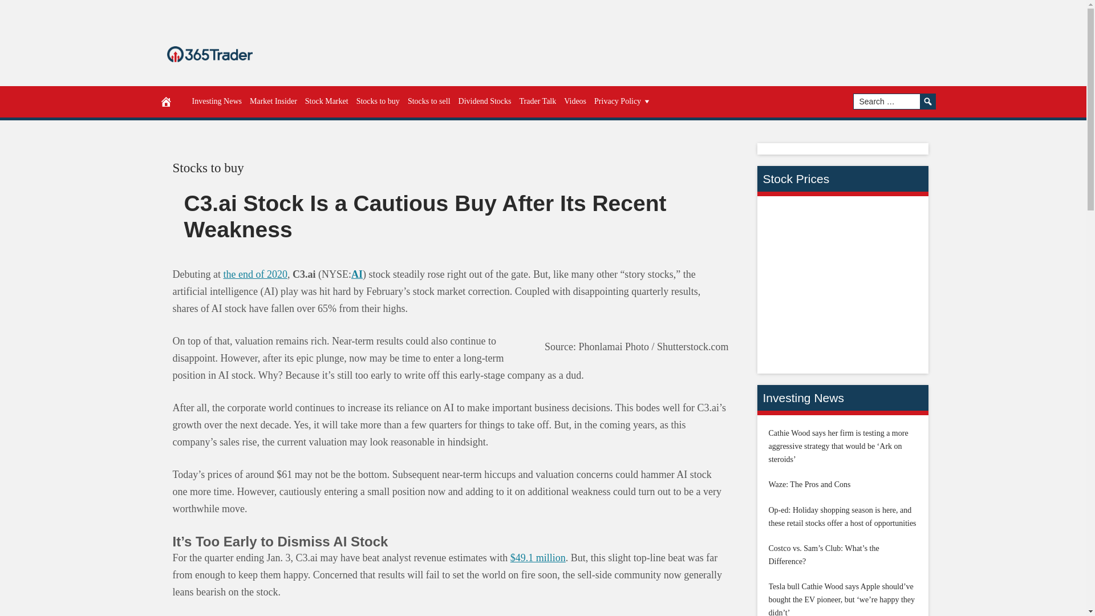  Describe the element at coordinates (217, 102) in the screenshot. I see `Investing News` at that location.